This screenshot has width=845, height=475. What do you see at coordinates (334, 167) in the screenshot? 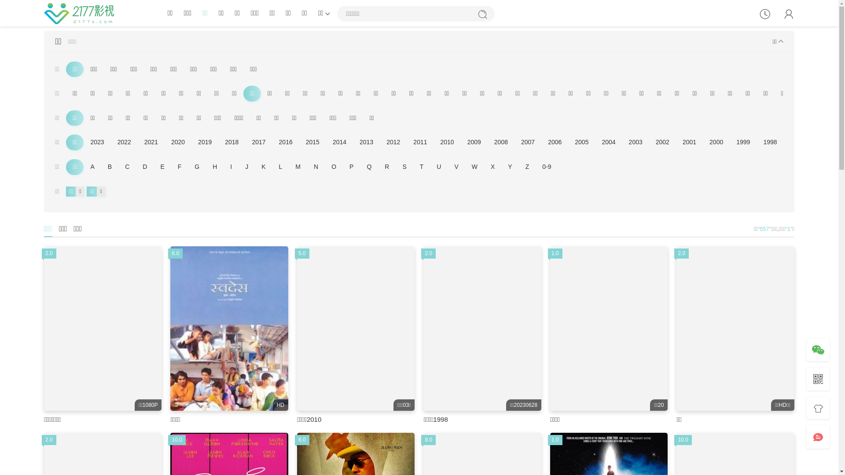
I see `O` at bounding box center [334, 167].